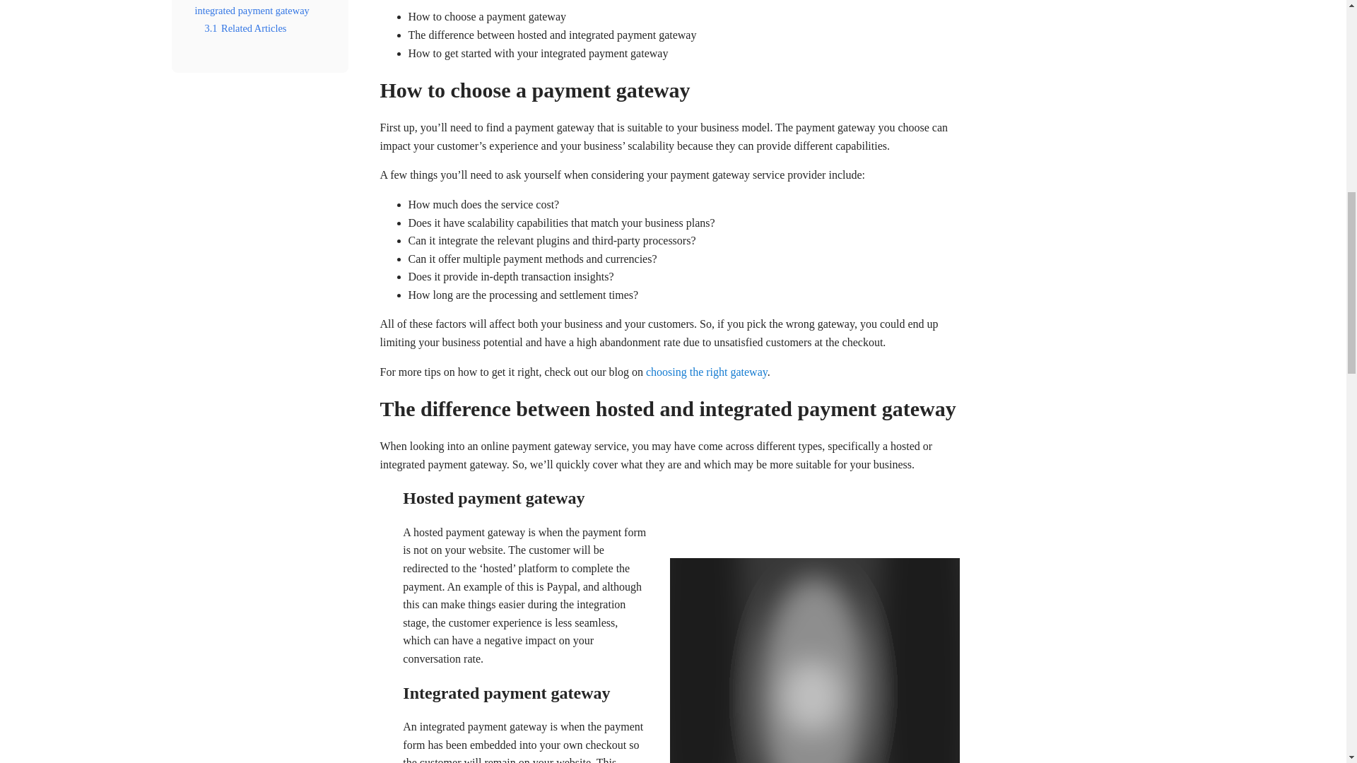  Describe the element at coordinates (245, 28) in the screenshot. I see `3.1 Related Articles` at that location.